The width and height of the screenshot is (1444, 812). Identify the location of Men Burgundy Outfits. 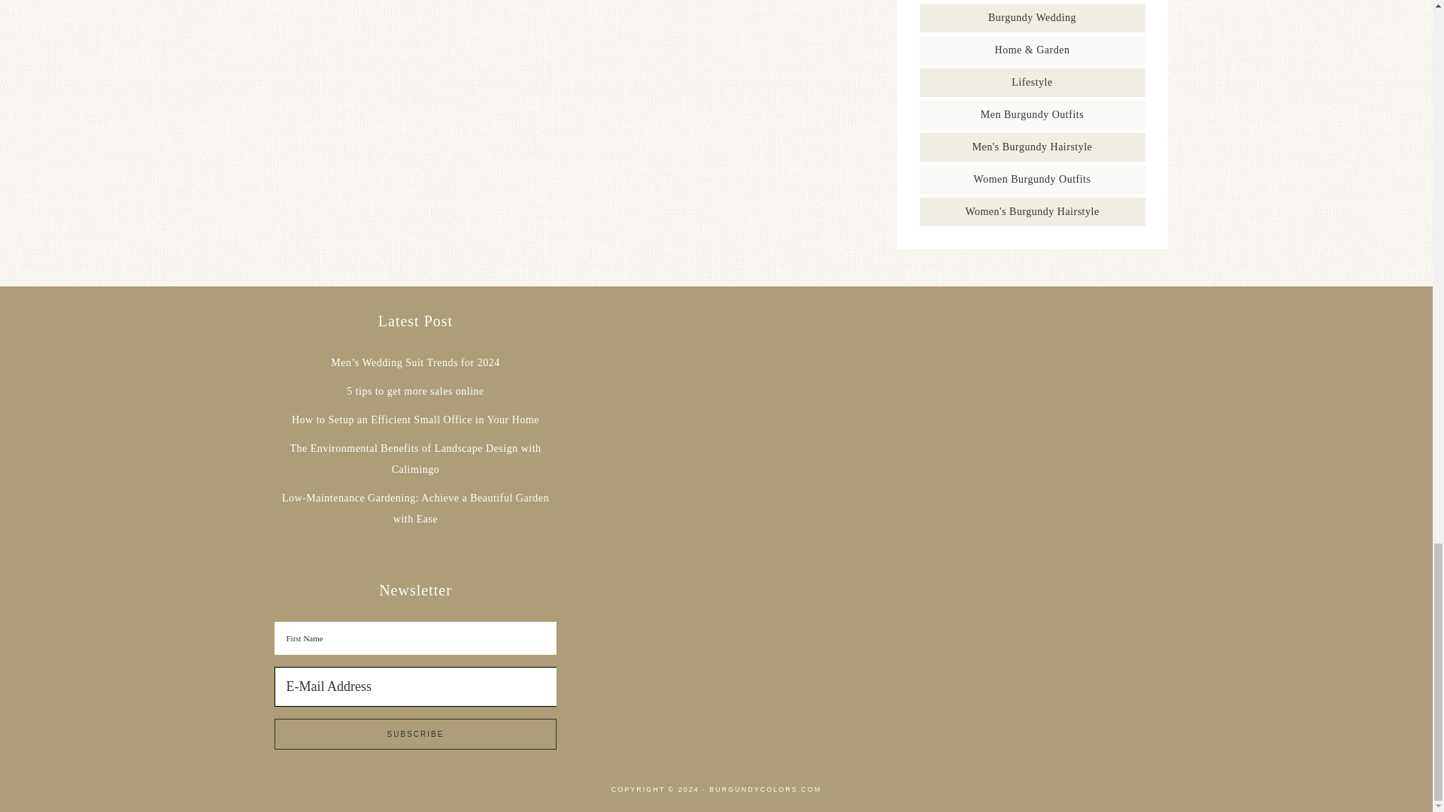
(1032, 114).